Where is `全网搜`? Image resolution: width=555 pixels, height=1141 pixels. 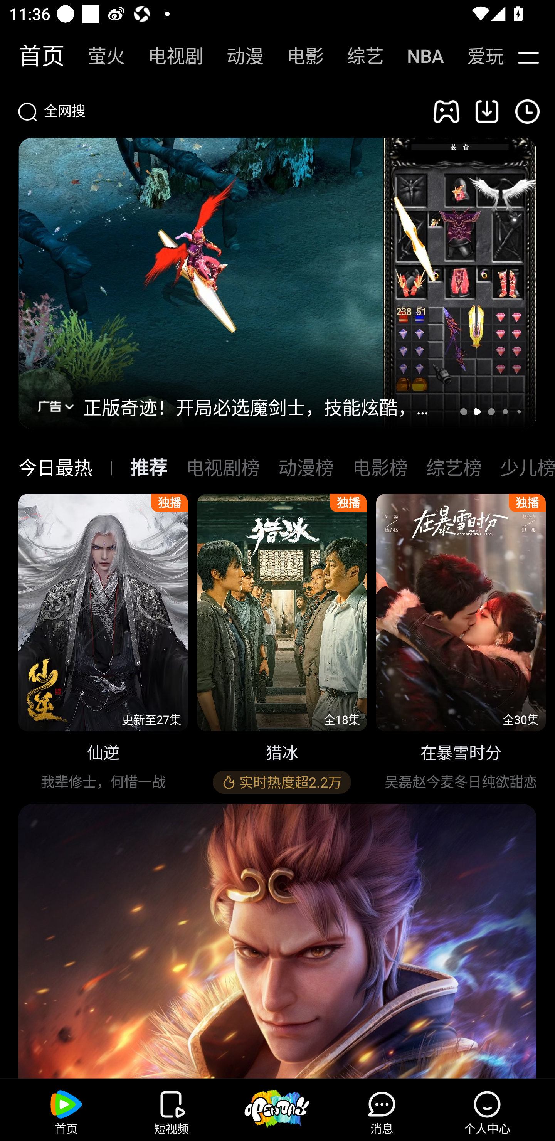
全网搜 is located at coordinates (217, 111).